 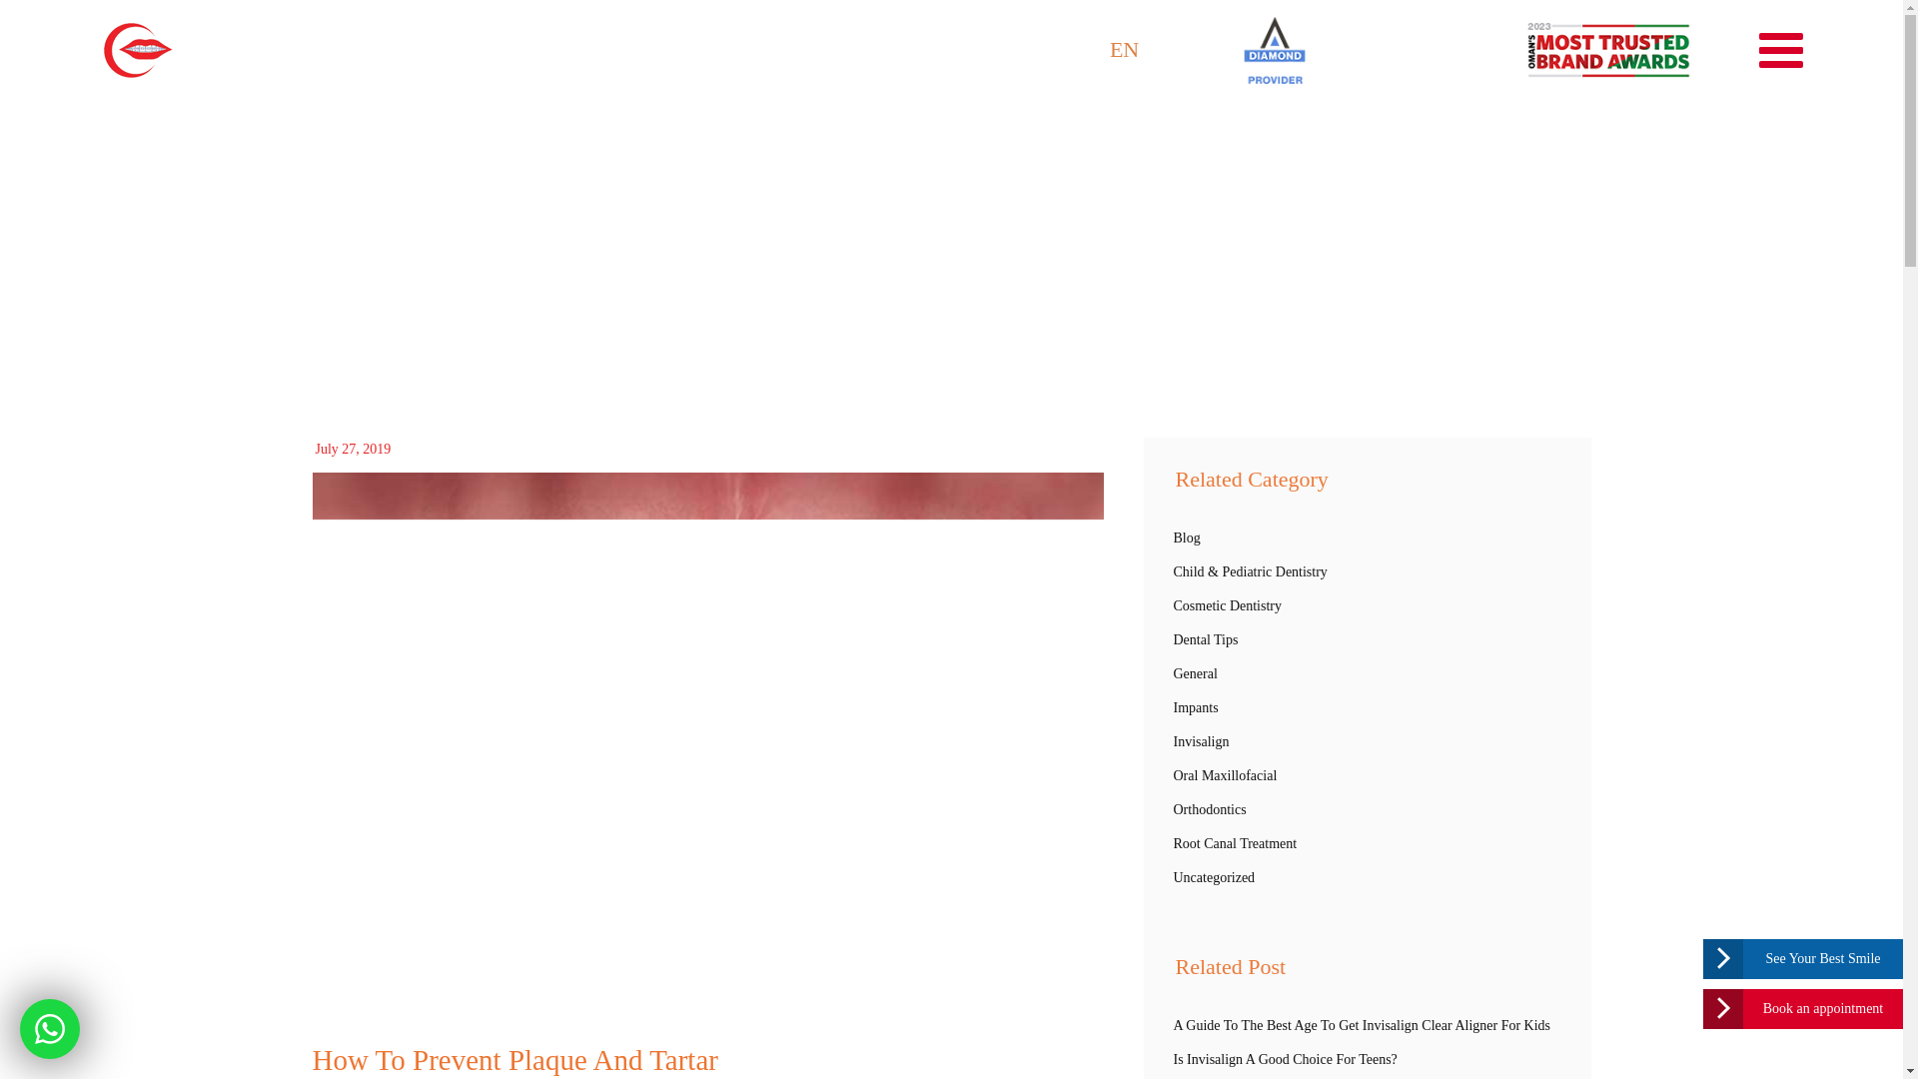 What do you see at coordinates (1367, 775) in the screenshot?
I see `Oral Maxillofacial` at bounding box center [1367, 775].